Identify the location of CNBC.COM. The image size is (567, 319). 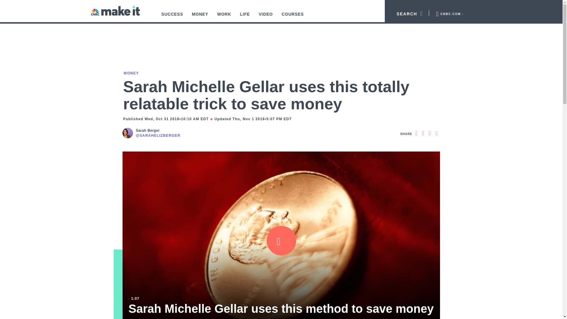
(449, 13).